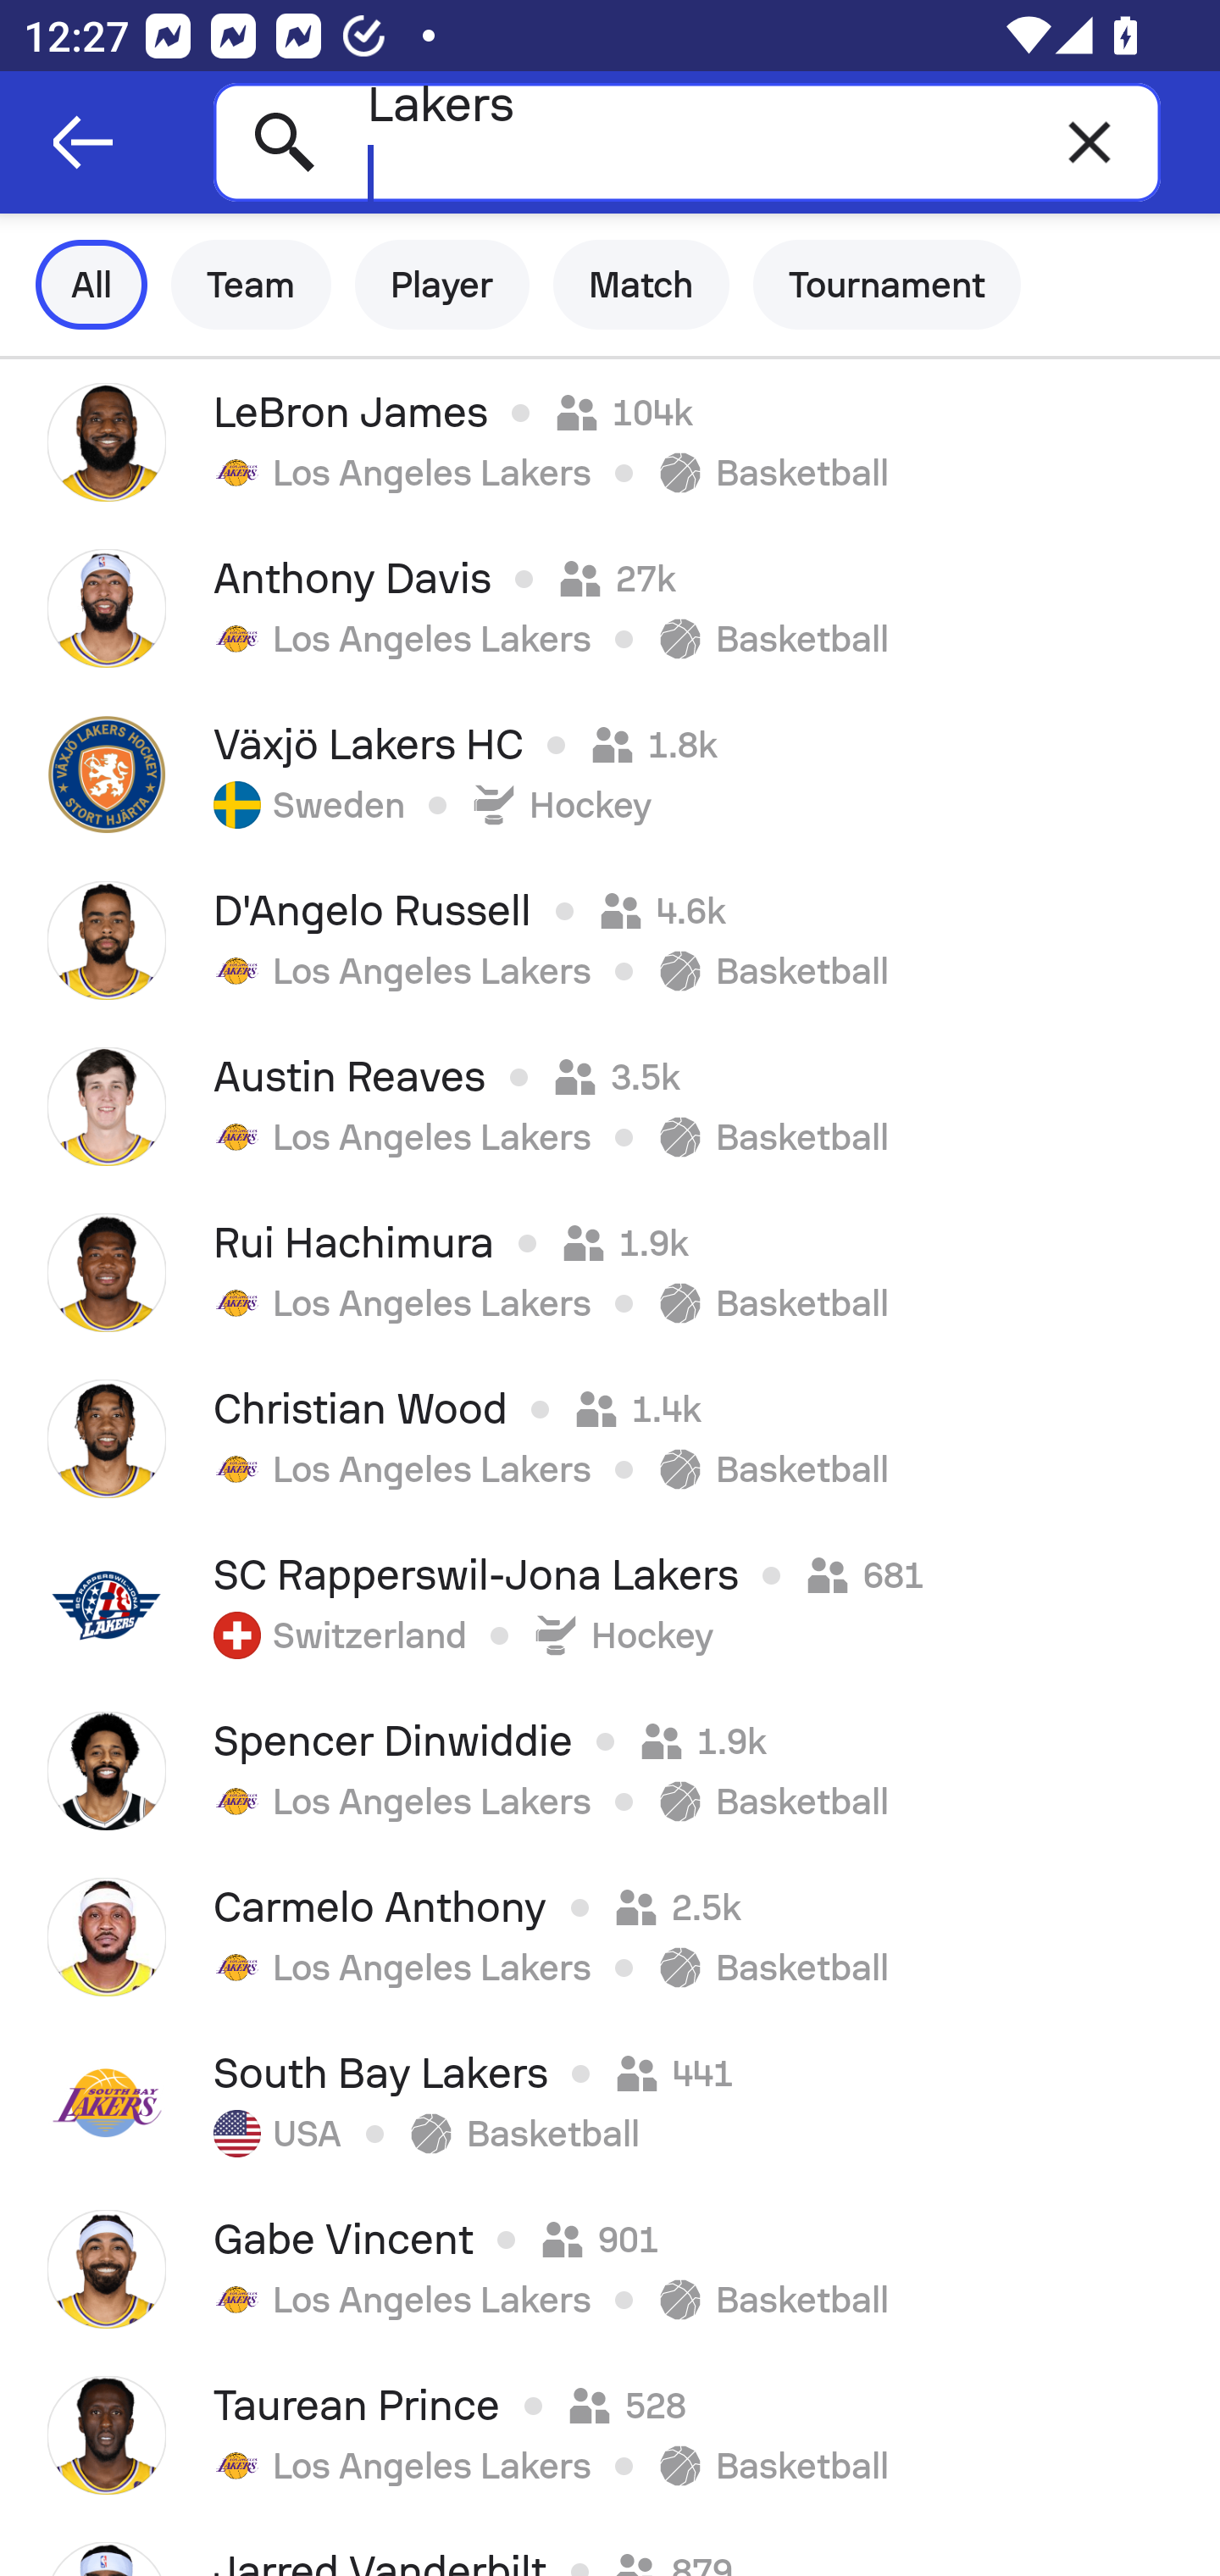  Describe the element at coordinates (610, 1273) in the screenshot. I see `Rui Hachimura 1.9k Los Angeles Lakers Basketball` at that location.